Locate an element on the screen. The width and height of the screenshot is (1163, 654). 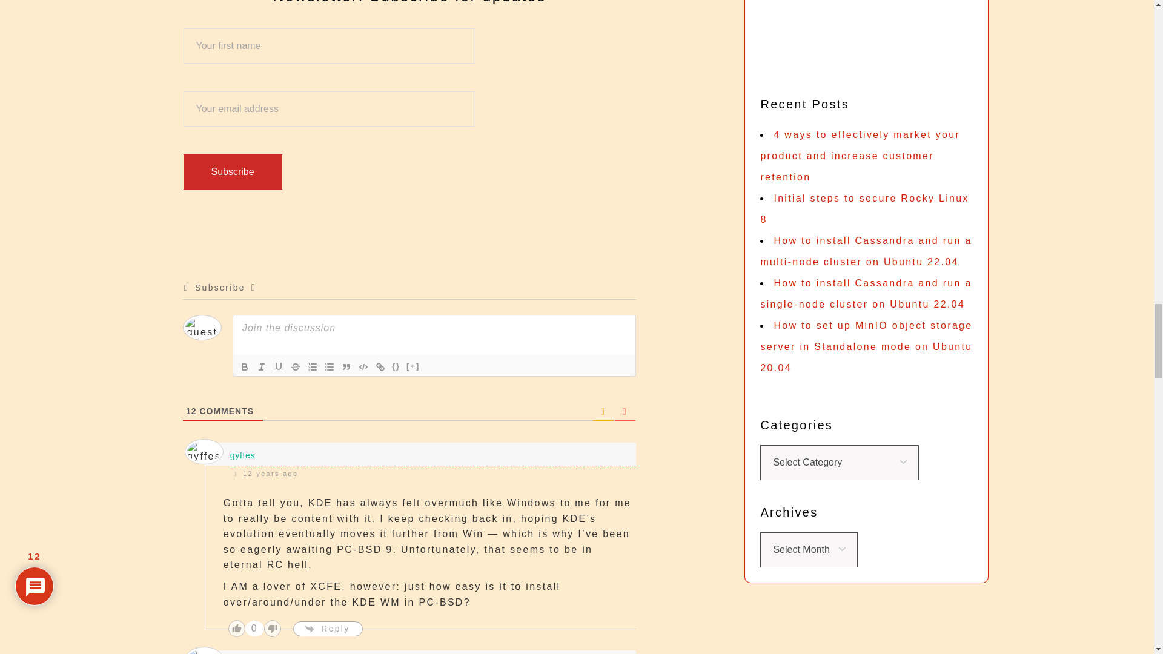
Subscribe is located at coordinates (231, 172).